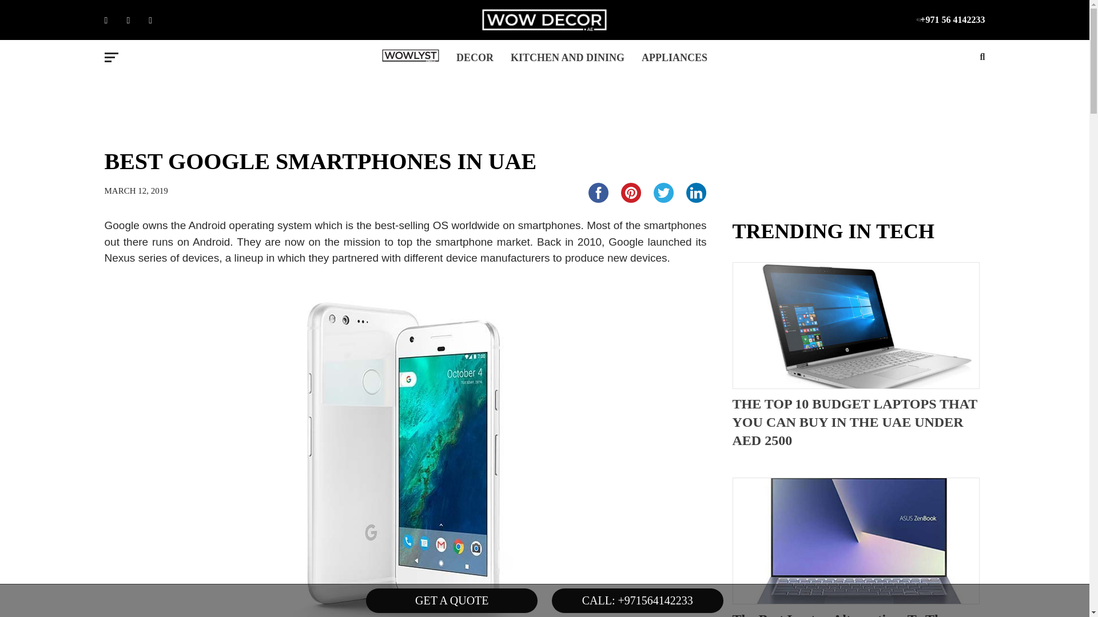 This screenshot has width=1098, height=617. I want to click on Twitter, so click(136, 20).